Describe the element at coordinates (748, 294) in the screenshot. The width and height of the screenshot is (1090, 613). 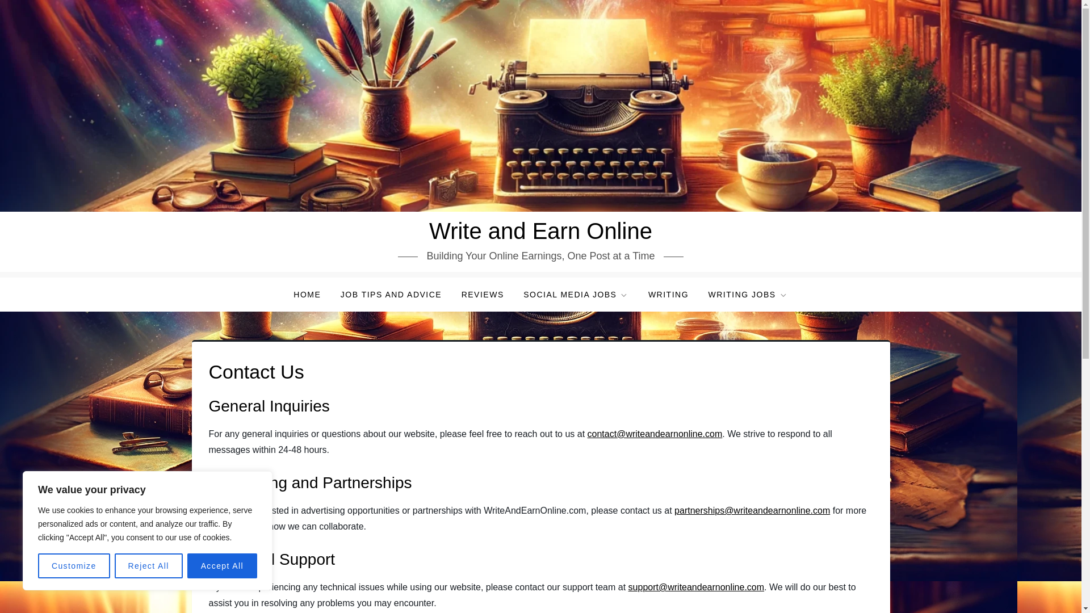
I see `WRITING JOBS` at that location.